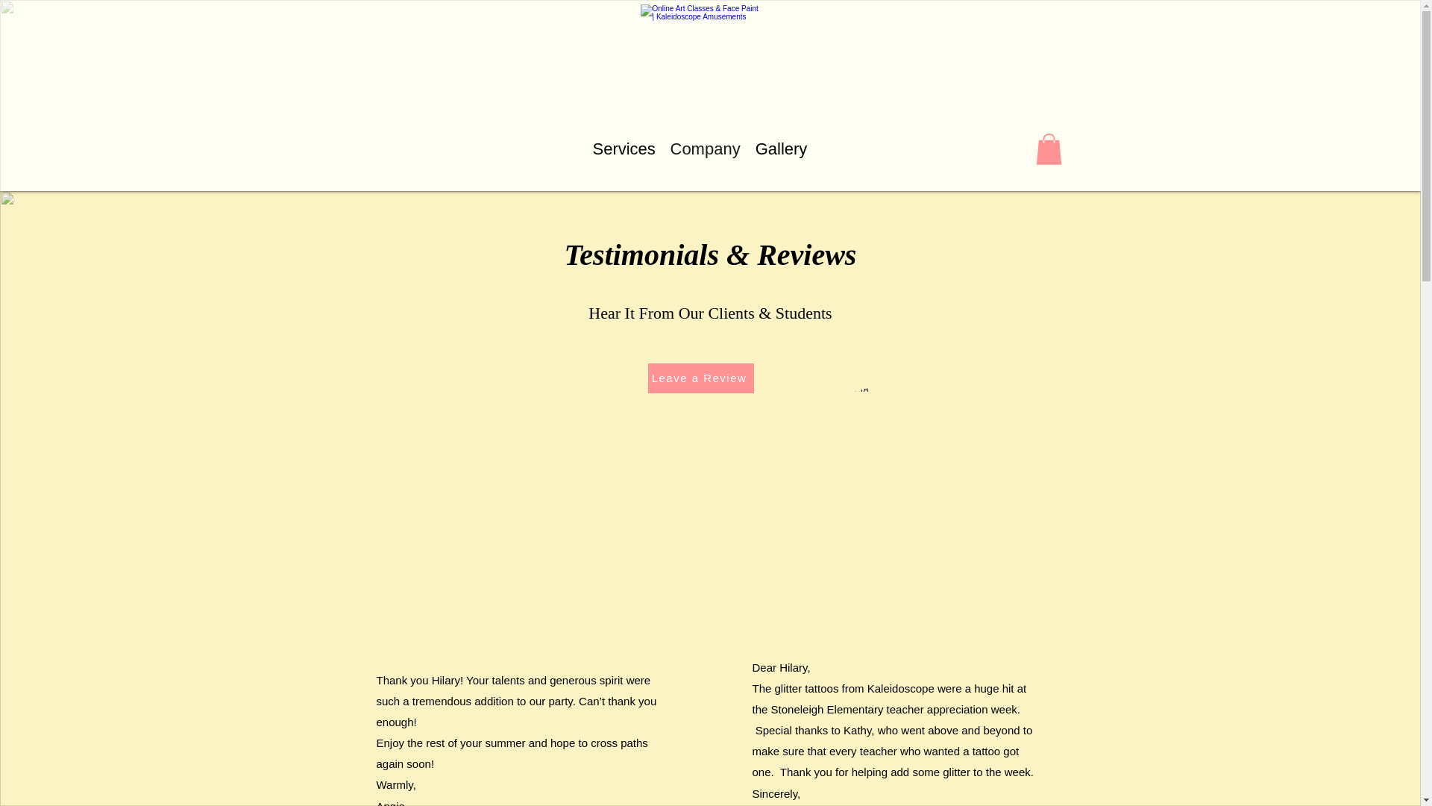  Describe the element at coordinates (894, 504) in the screenshot. I see `Testimonial from the PTA` at that location.